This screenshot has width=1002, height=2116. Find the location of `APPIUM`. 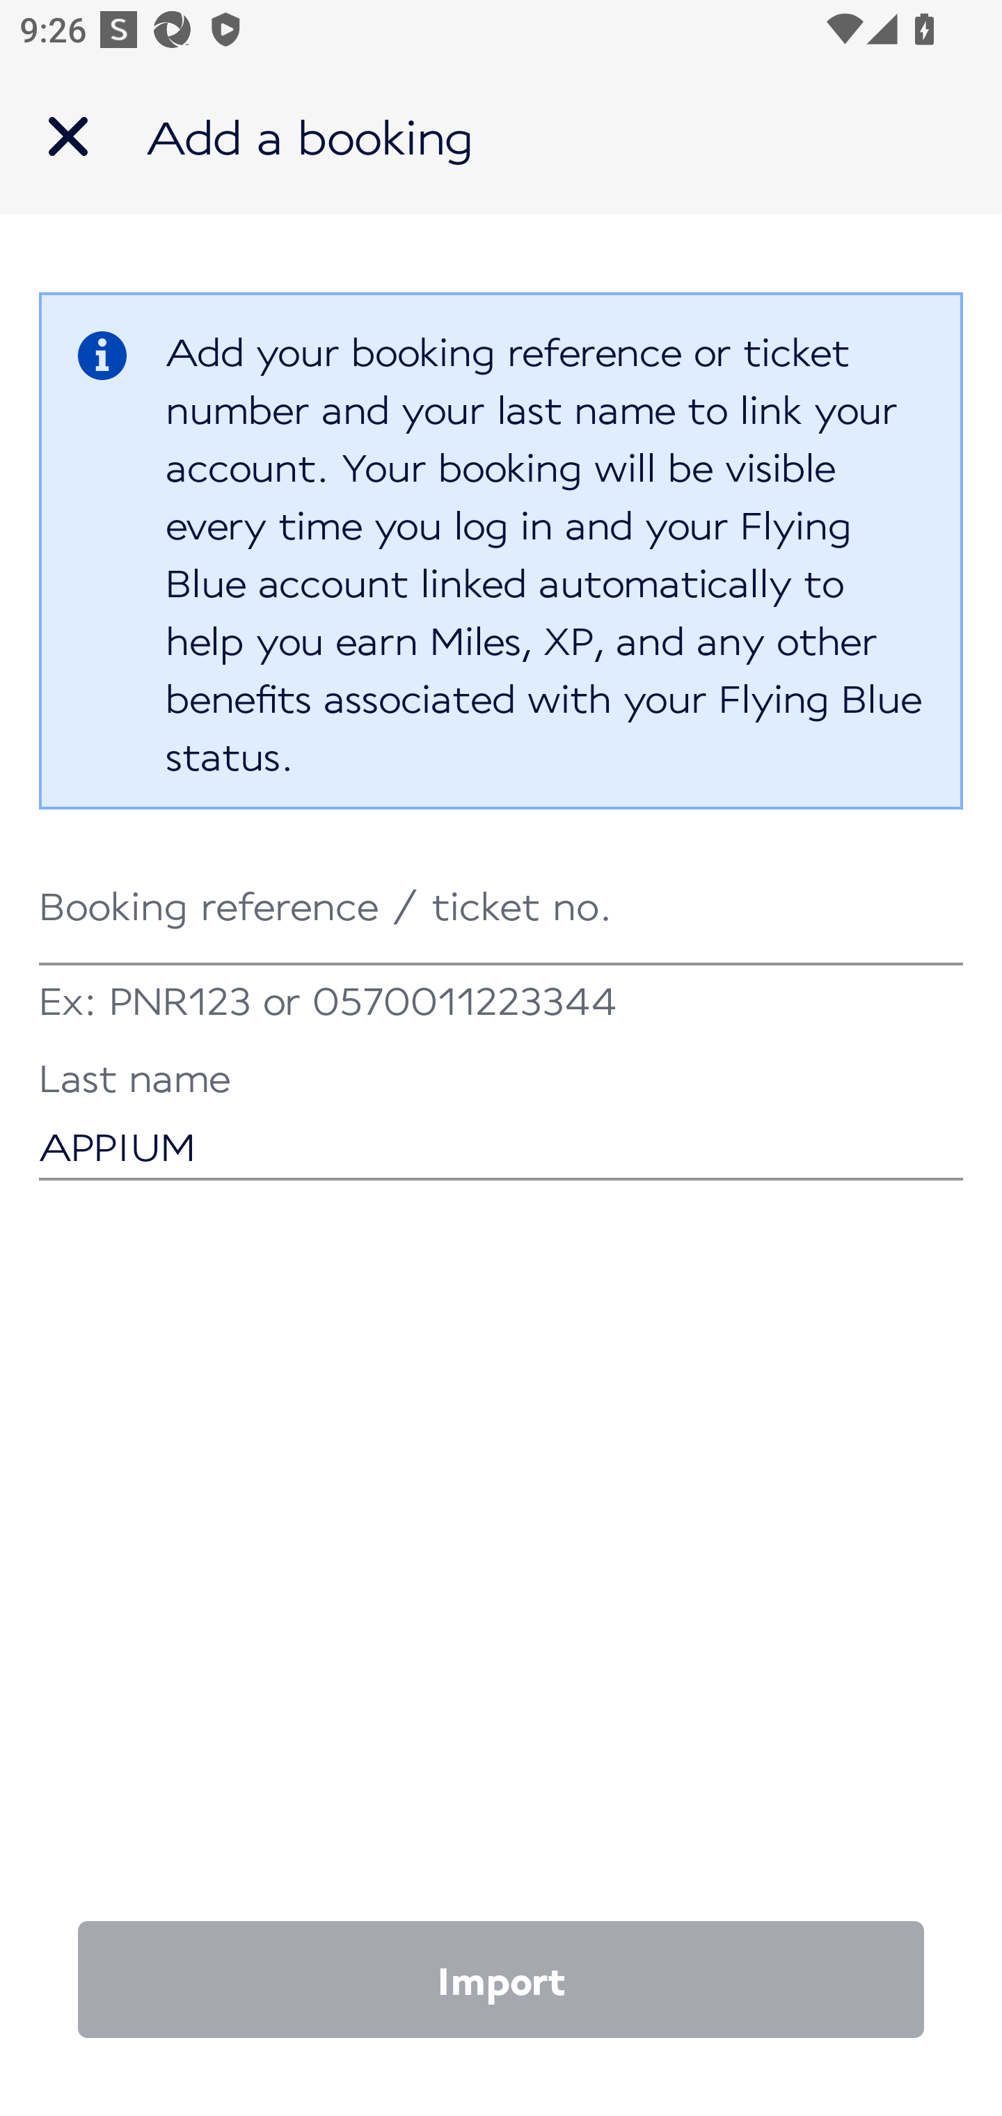

APPIUM is located at coordinates (501, 1122).